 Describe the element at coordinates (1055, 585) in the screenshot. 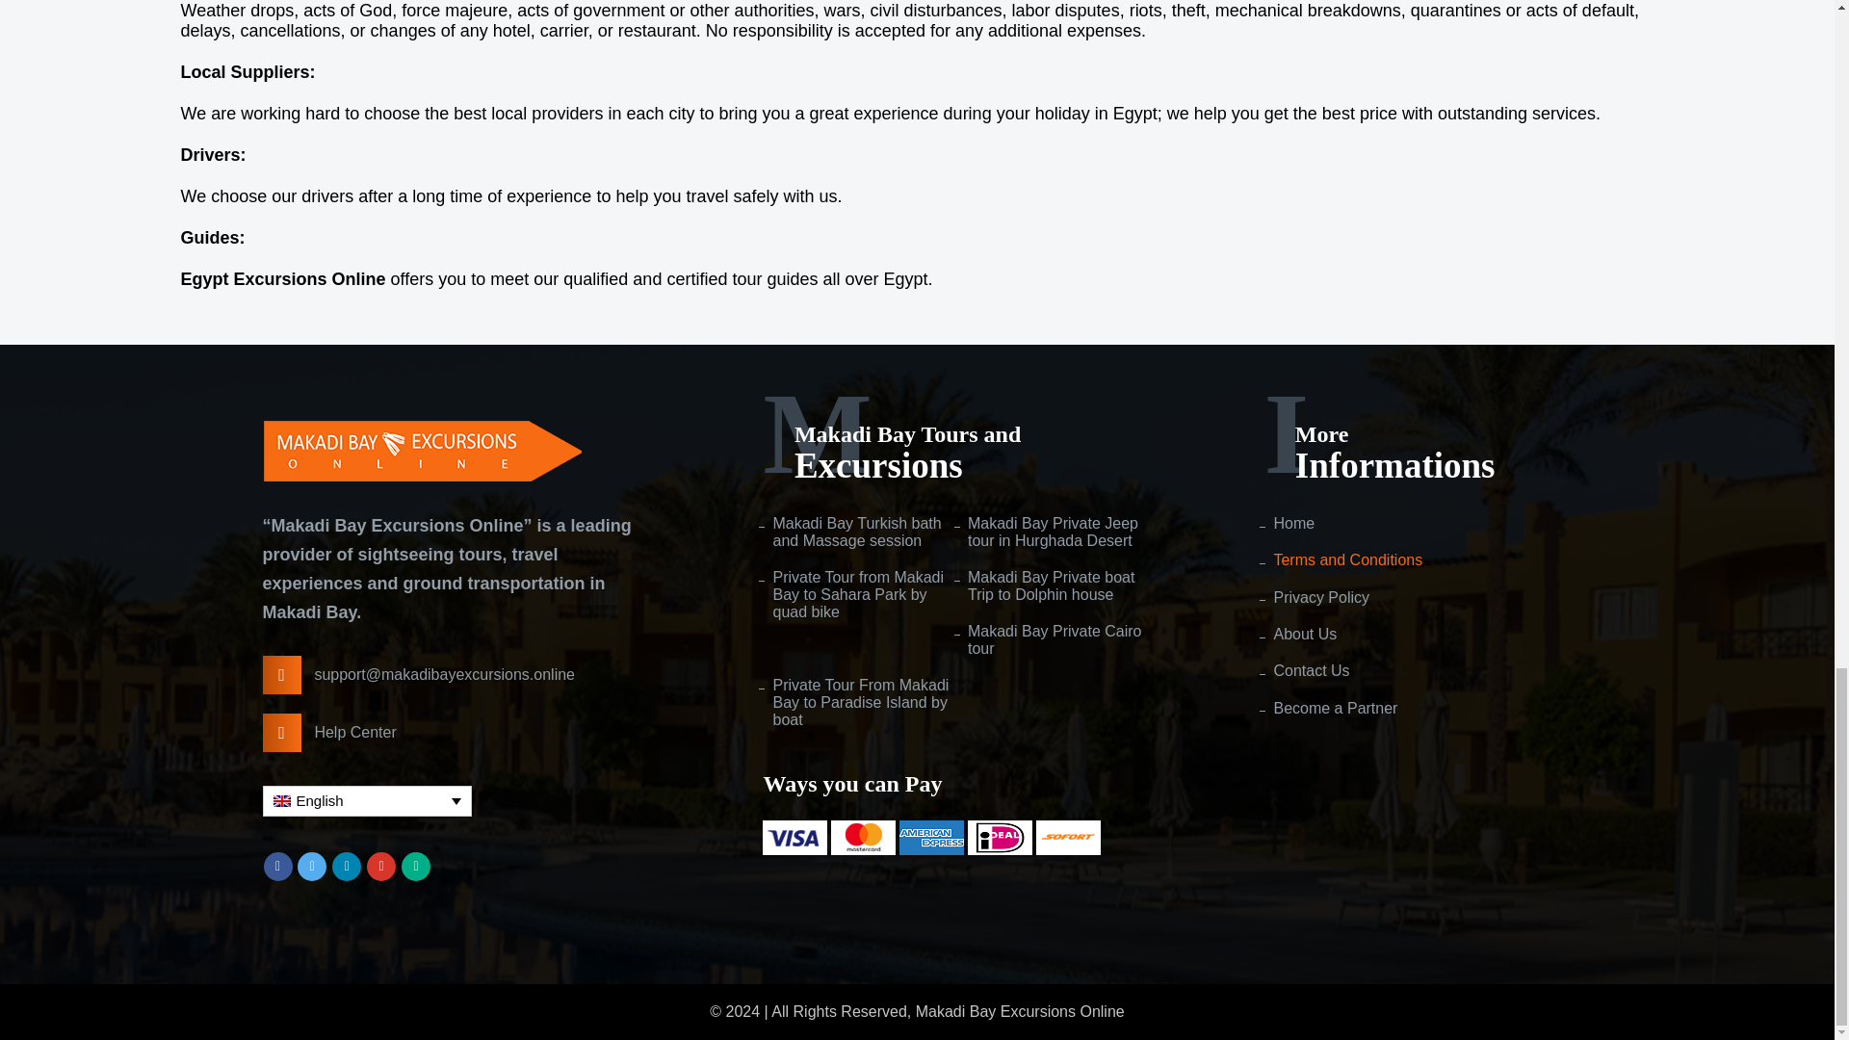

I see `Makadi Bay Private boat Trip to Dolphin house` at that location.